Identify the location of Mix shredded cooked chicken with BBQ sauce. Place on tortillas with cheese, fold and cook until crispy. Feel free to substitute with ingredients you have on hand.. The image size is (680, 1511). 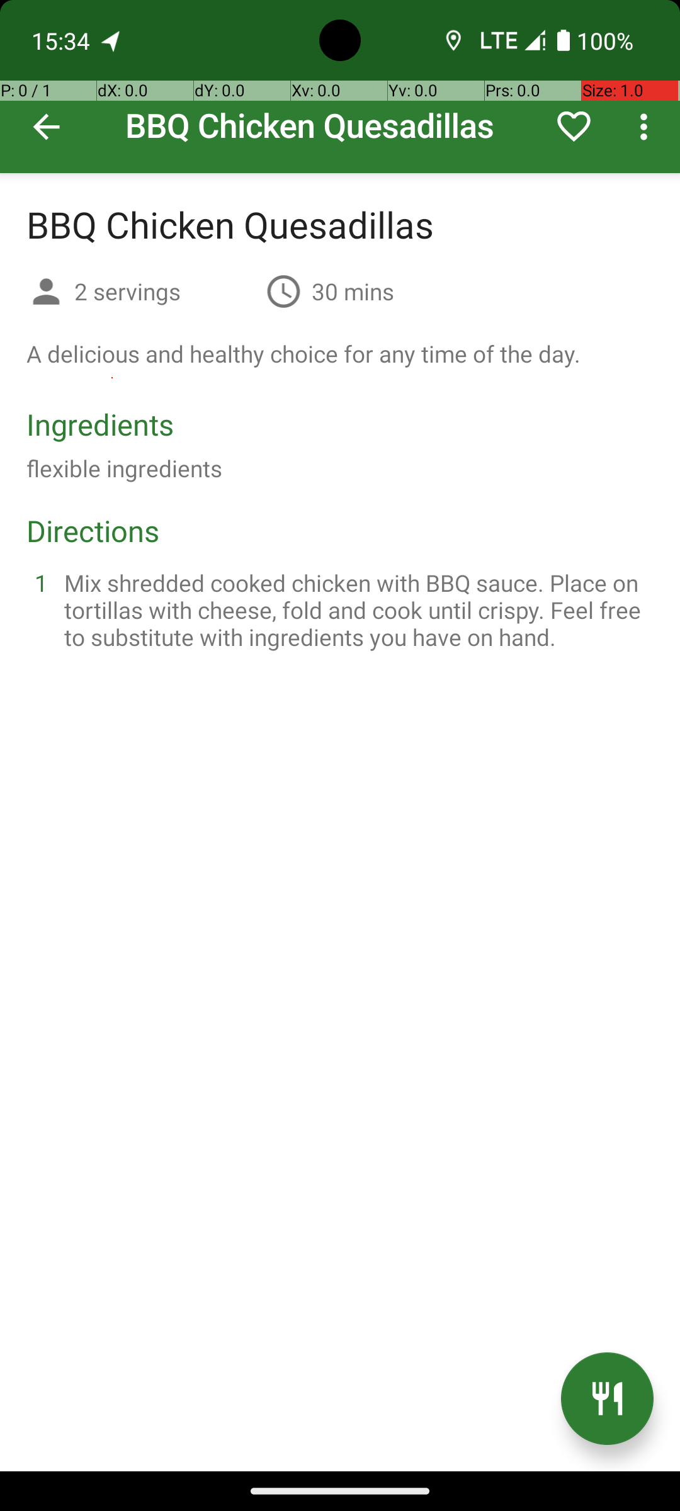
(355, 609).